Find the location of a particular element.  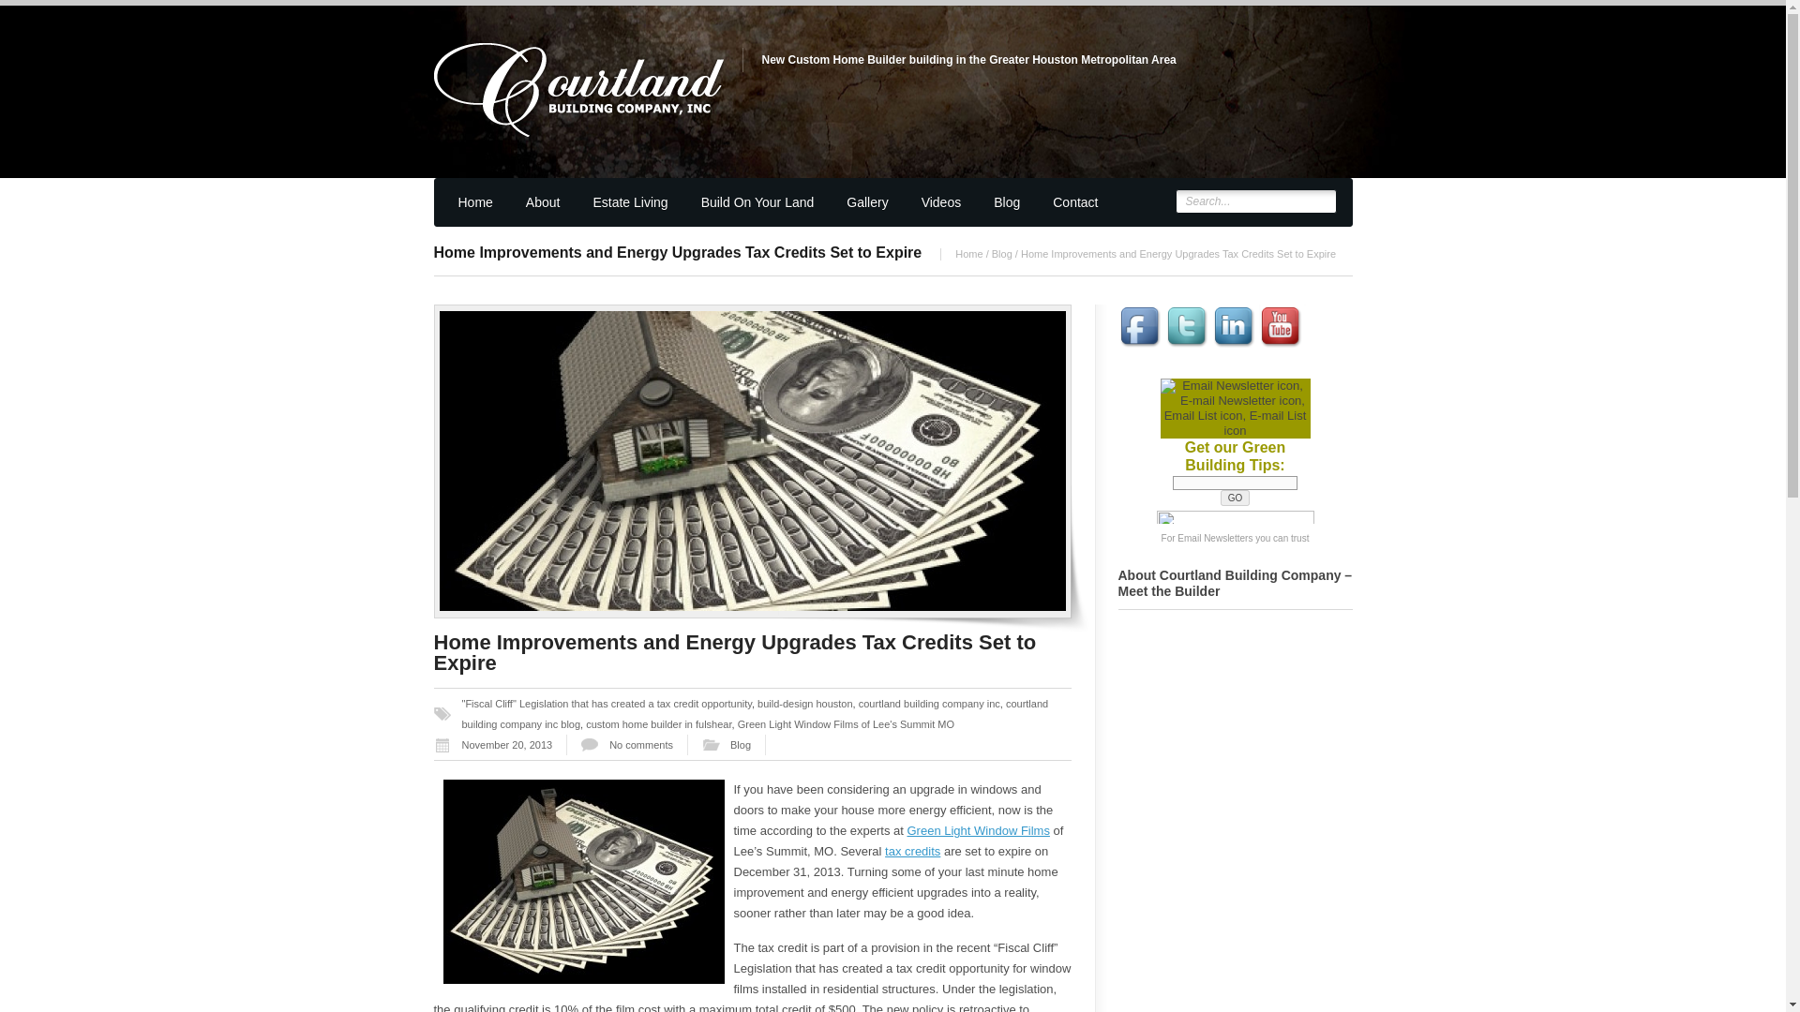

Search... is located at coordinates (1256, 201).